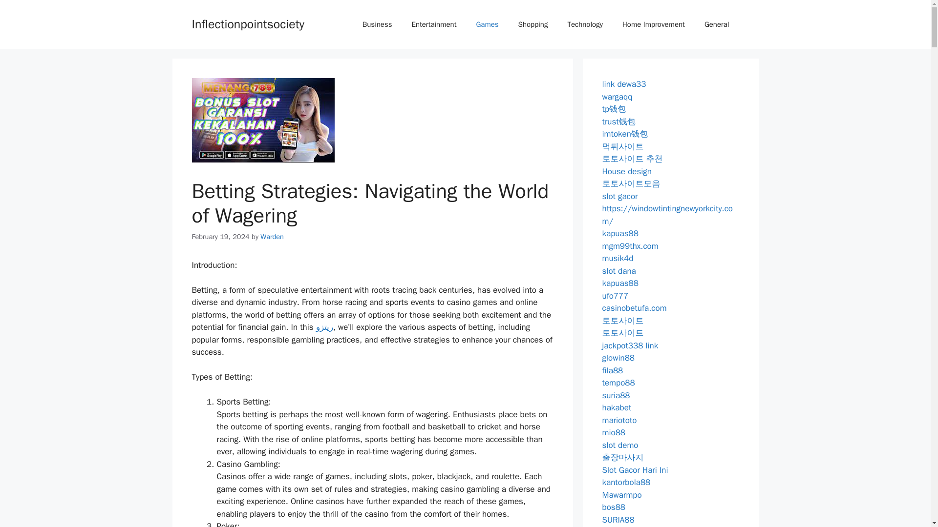 This screenshot has height=527, width=938. Describe the element at coordinates (272, 236) in the screenshot. I see `Warden` at that location.